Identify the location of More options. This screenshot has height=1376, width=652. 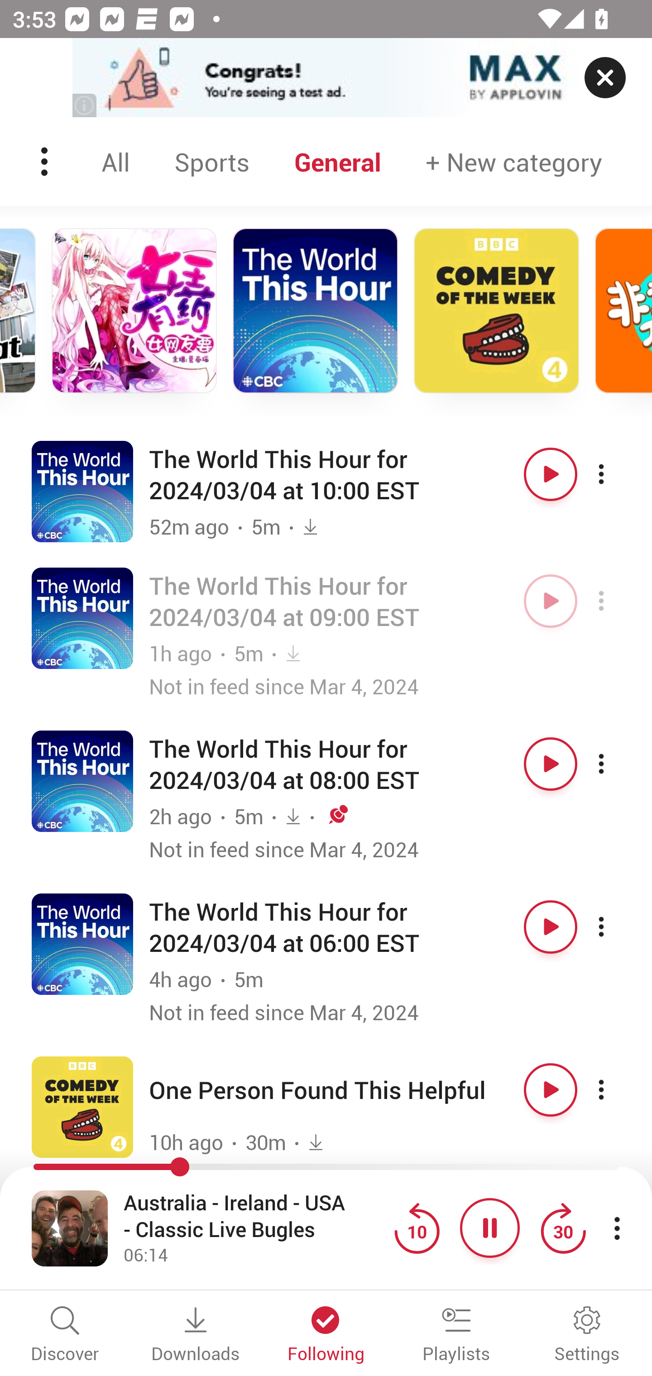
(617, 1089).